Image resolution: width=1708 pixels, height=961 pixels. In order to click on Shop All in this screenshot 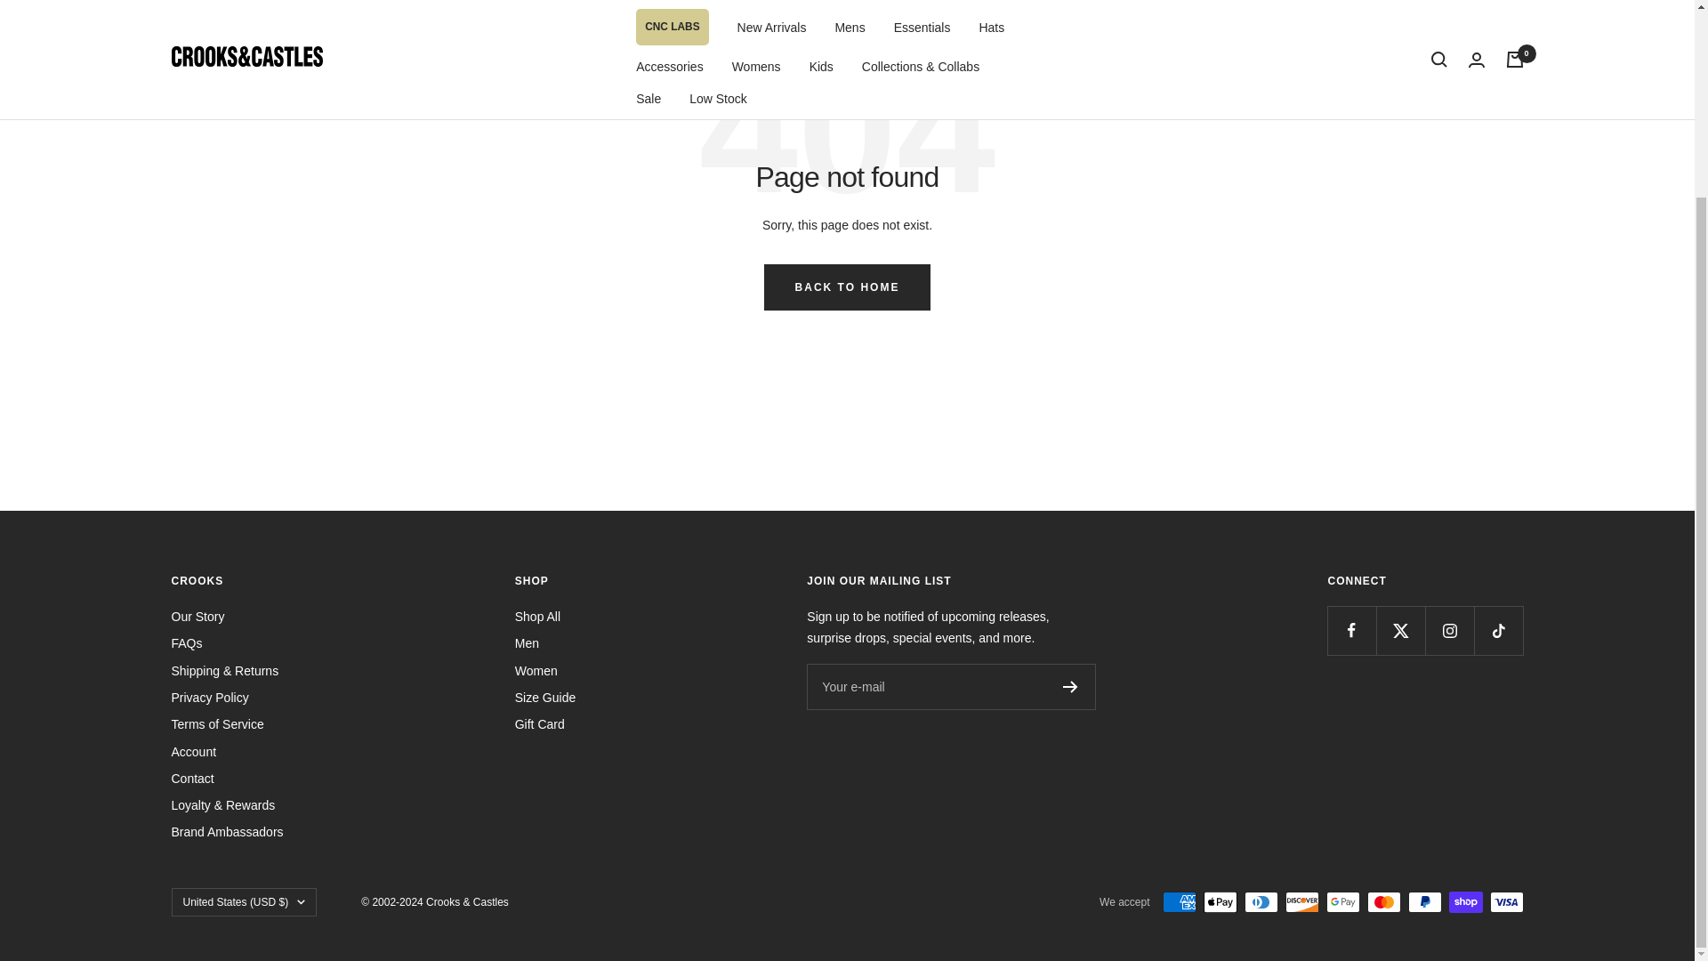, I will do `click(537, 617)`.